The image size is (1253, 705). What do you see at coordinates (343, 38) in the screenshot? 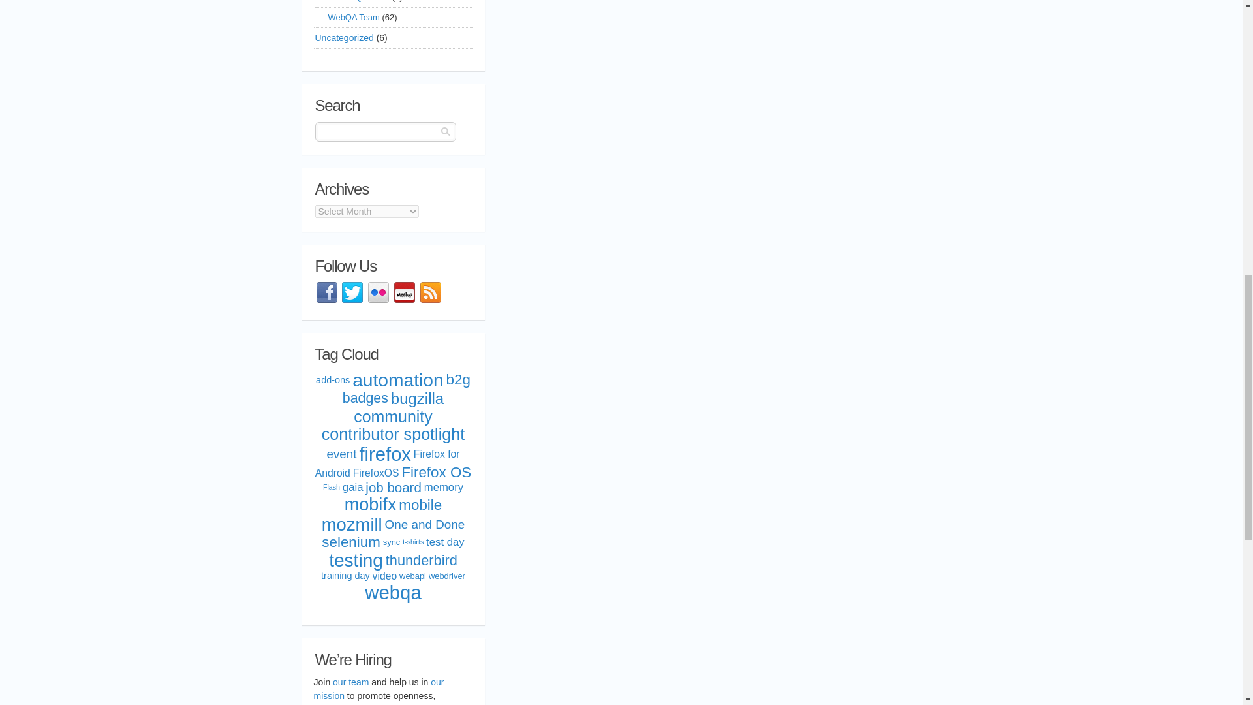
I see `Uncategorized` at bounding box center [343, 38].